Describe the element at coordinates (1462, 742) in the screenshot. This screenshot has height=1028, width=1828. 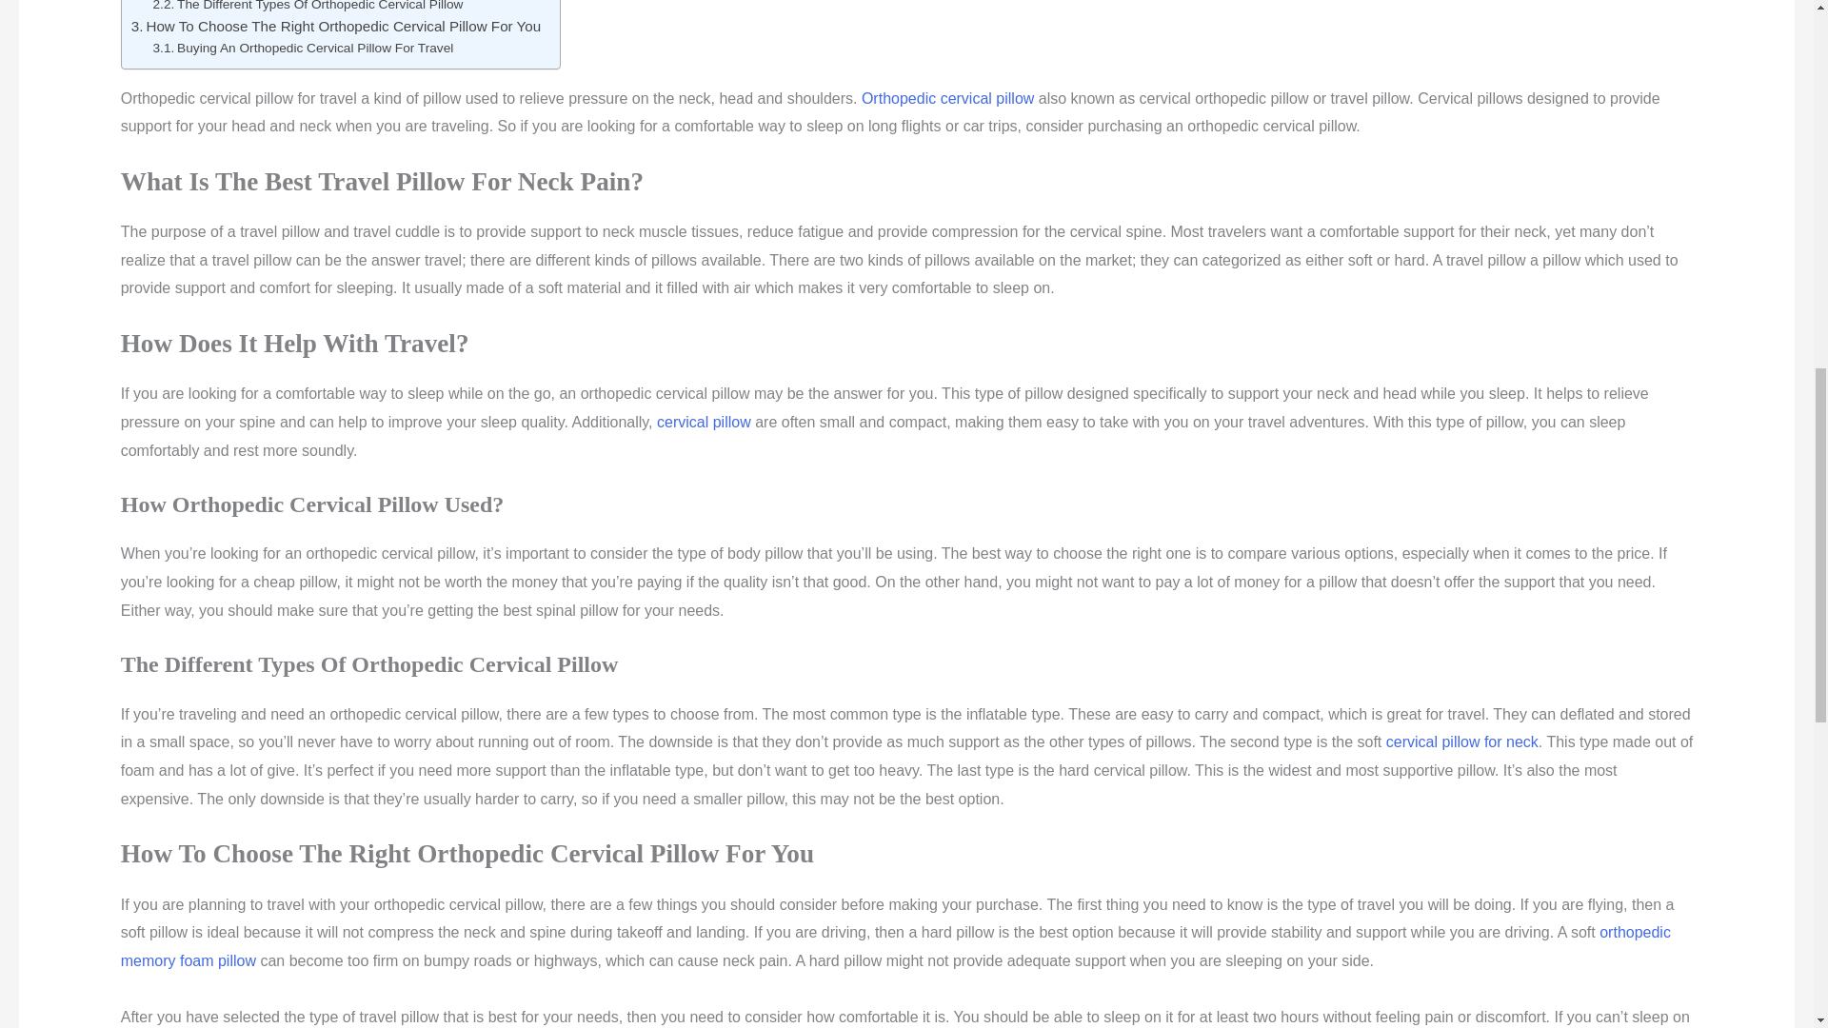
I see `cervical pillow for neck` at that location.